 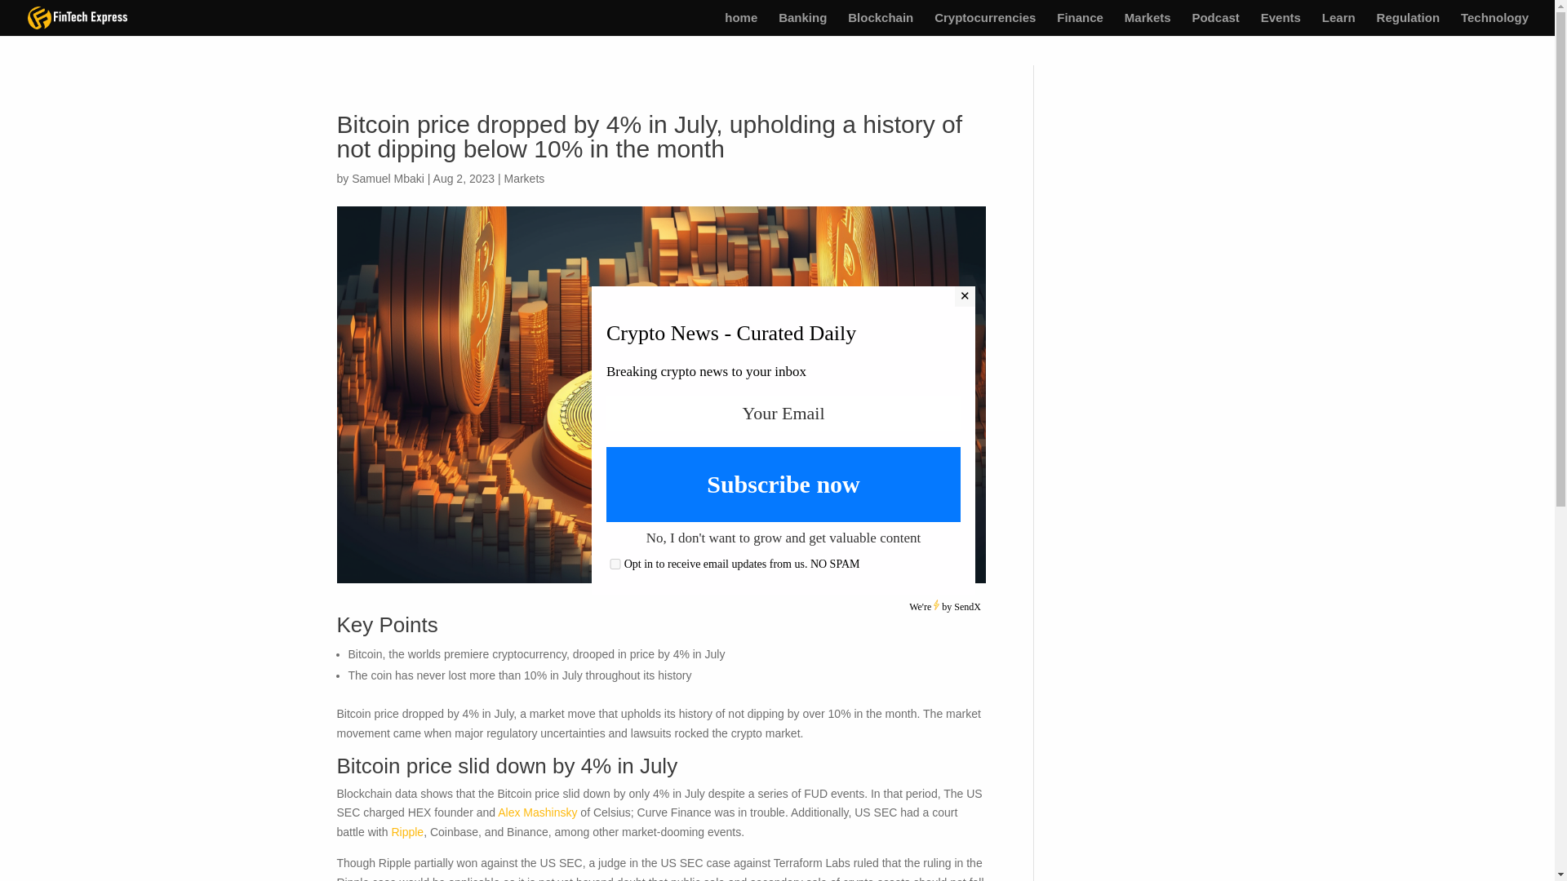 What do you see at coordinates (615, 563) in the screenshot?
I see `on` at bounding box center [615, 563].